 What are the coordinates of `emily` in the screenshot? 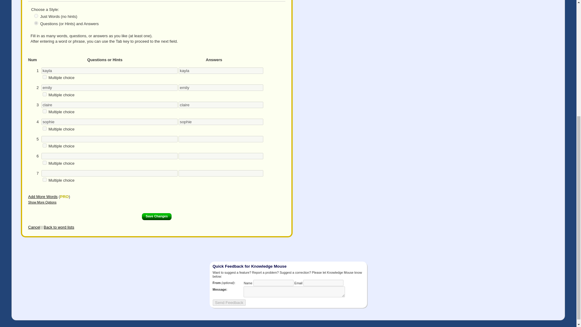 It's located at (221, 88).